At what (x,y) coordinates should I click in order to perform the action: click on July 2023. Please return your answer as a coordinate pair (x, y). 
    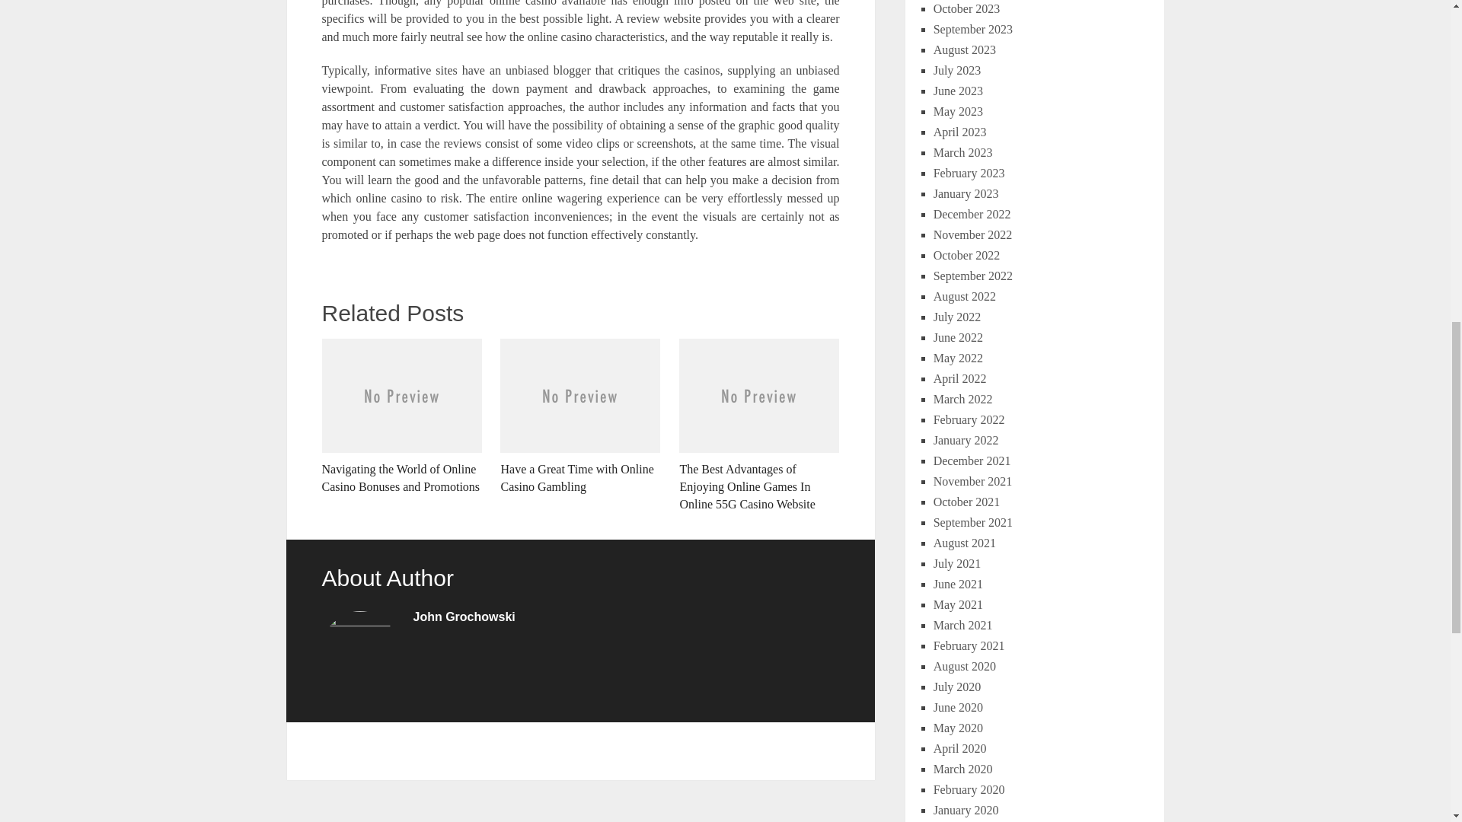
    Looking at the image, I should click on (957, 70).